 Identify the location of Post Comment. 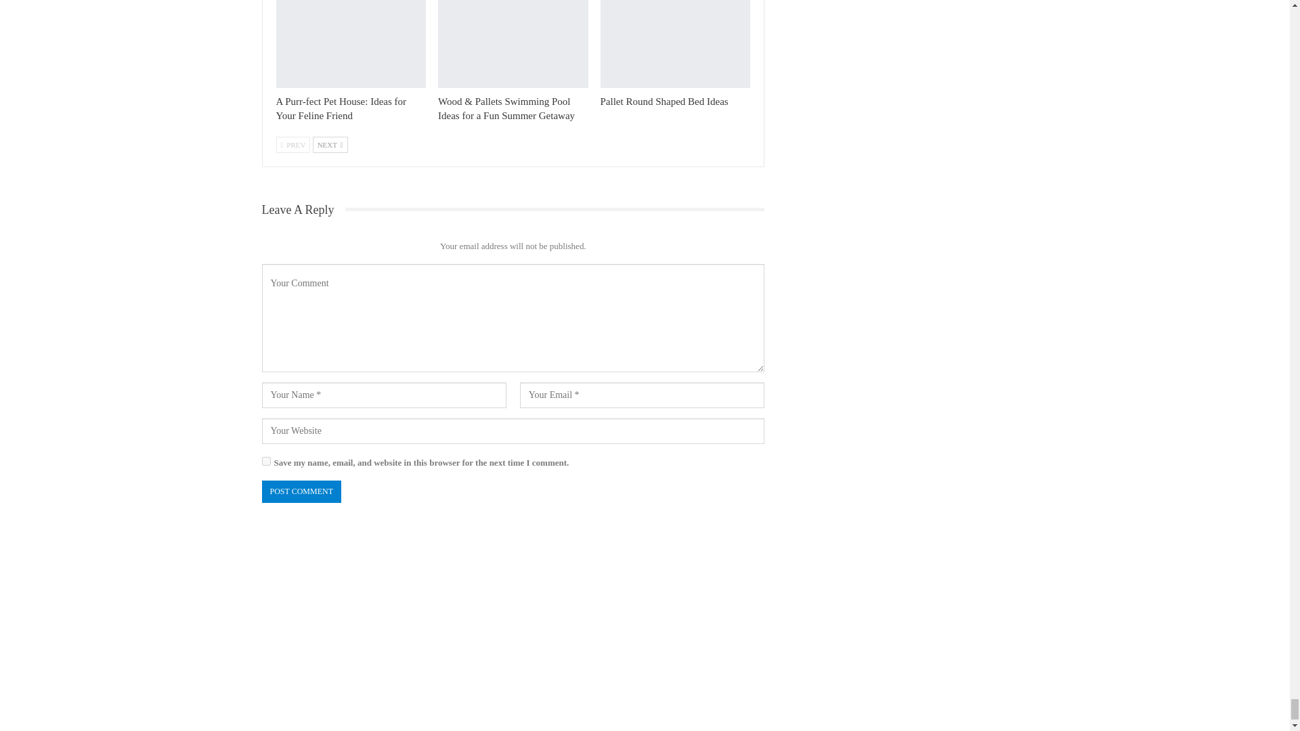
(301, 491).